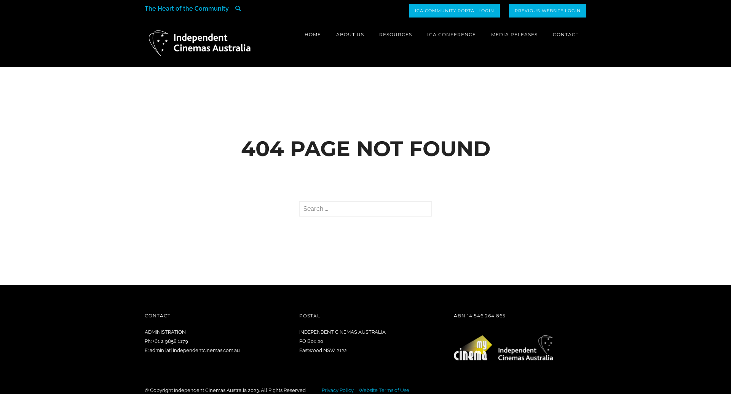 This screenshot has width=731, height=411. What do you see at coordinates (452, 34) in the screenshot?
I see `ICA CONFERENCE` at bounding box center [452, 34].